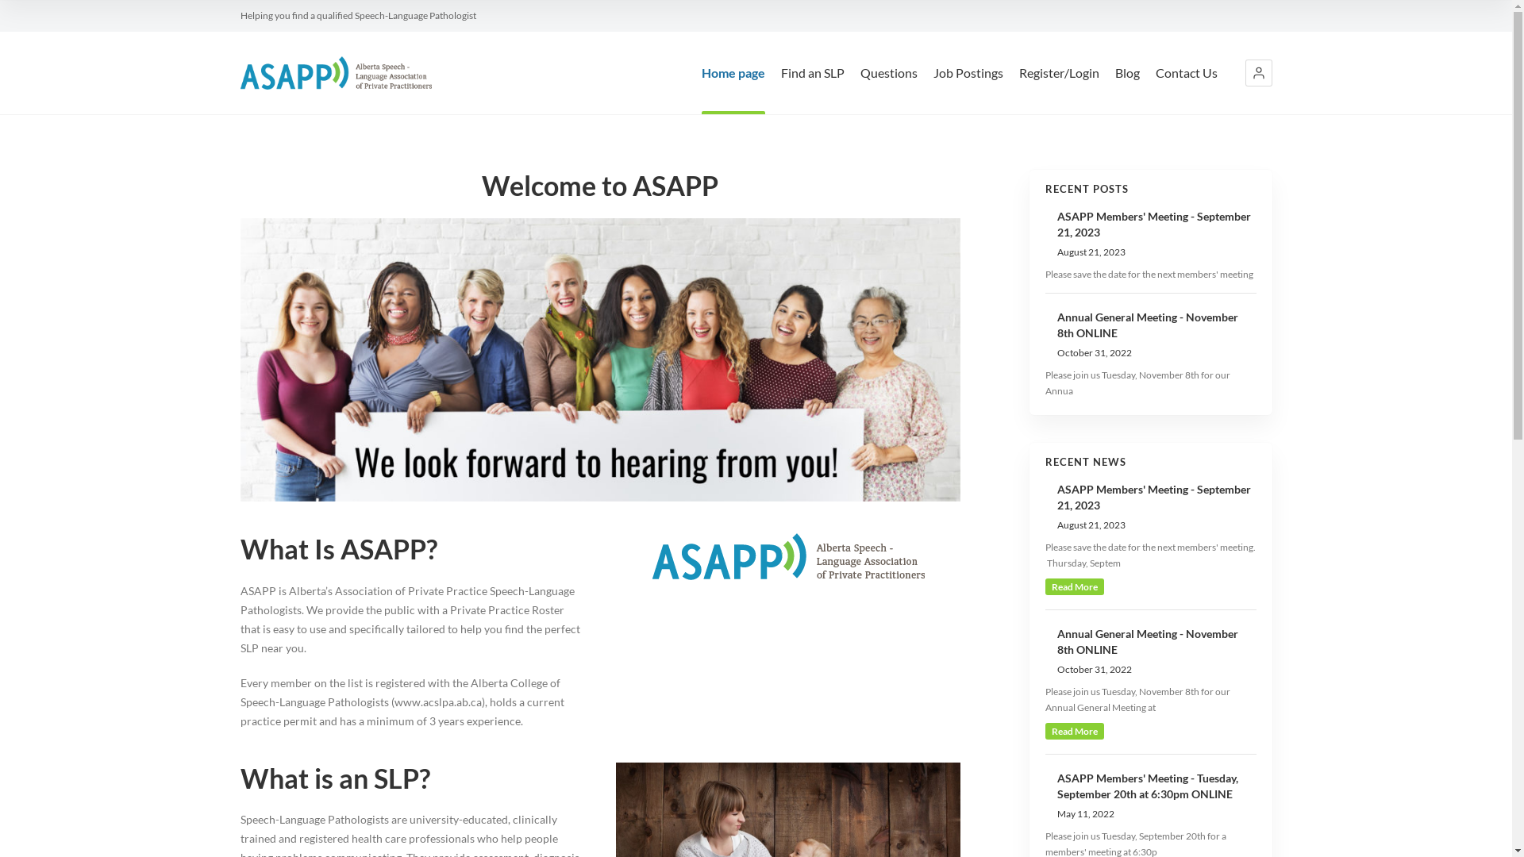 The height and width of the screenshot is (857, 1524). What do you see at coordinates (335, 73) in the screenshot?
I see `ASAPP` at bounding box center [335, 73].